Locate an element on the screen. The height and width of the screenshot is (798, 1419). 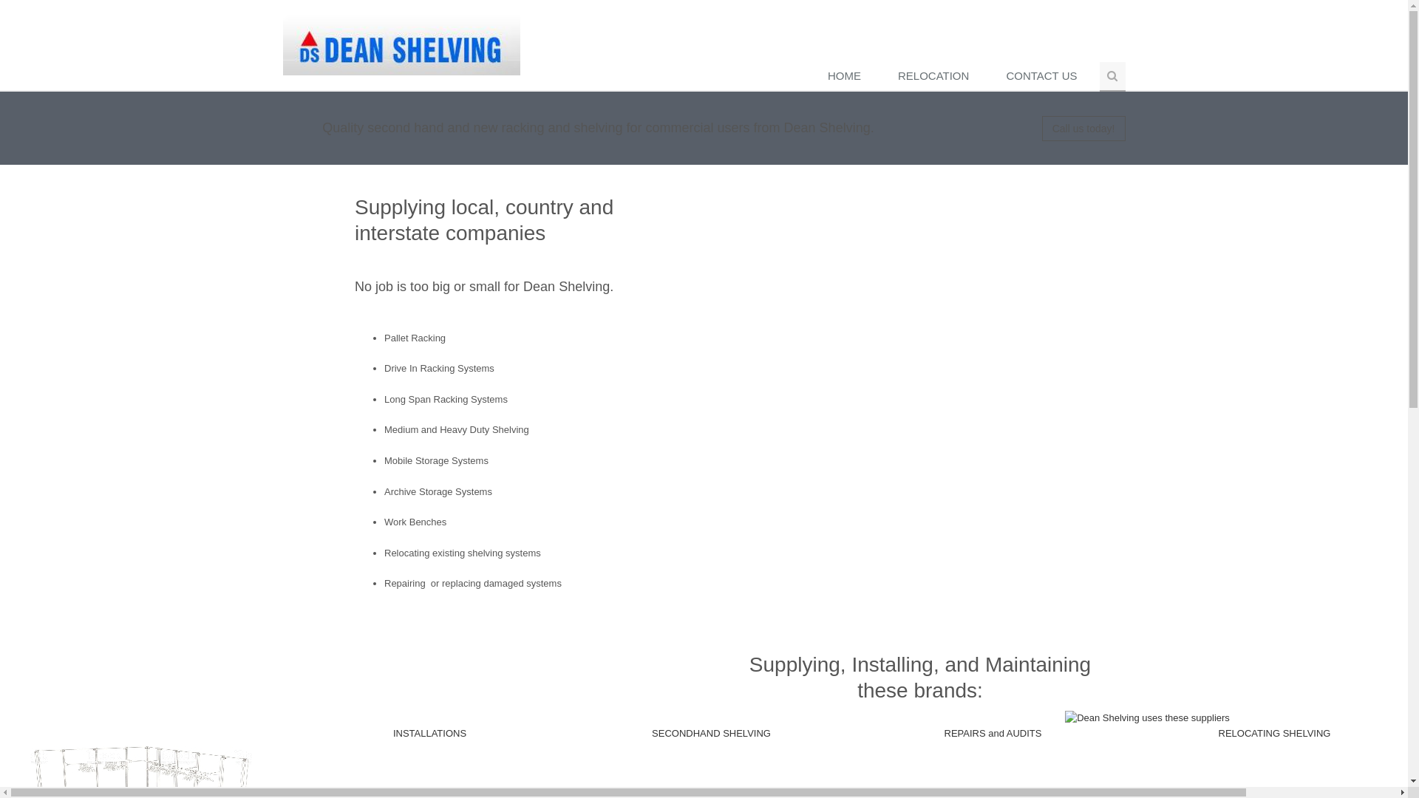
RELOCATION is located at coordinates (937, 77).